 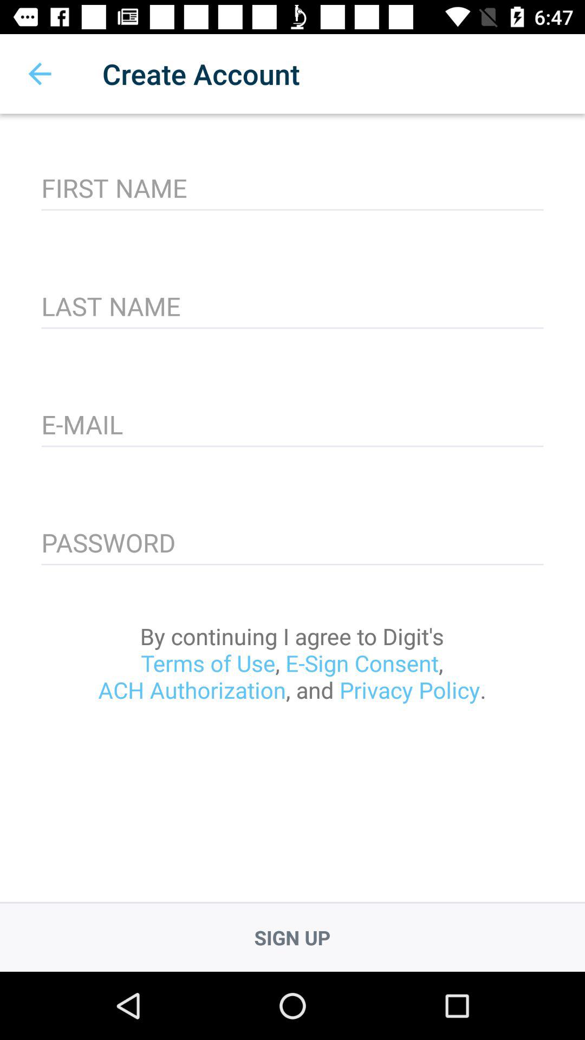 I want to click on swipe to the sign up icon, so click(x=292, y=937).